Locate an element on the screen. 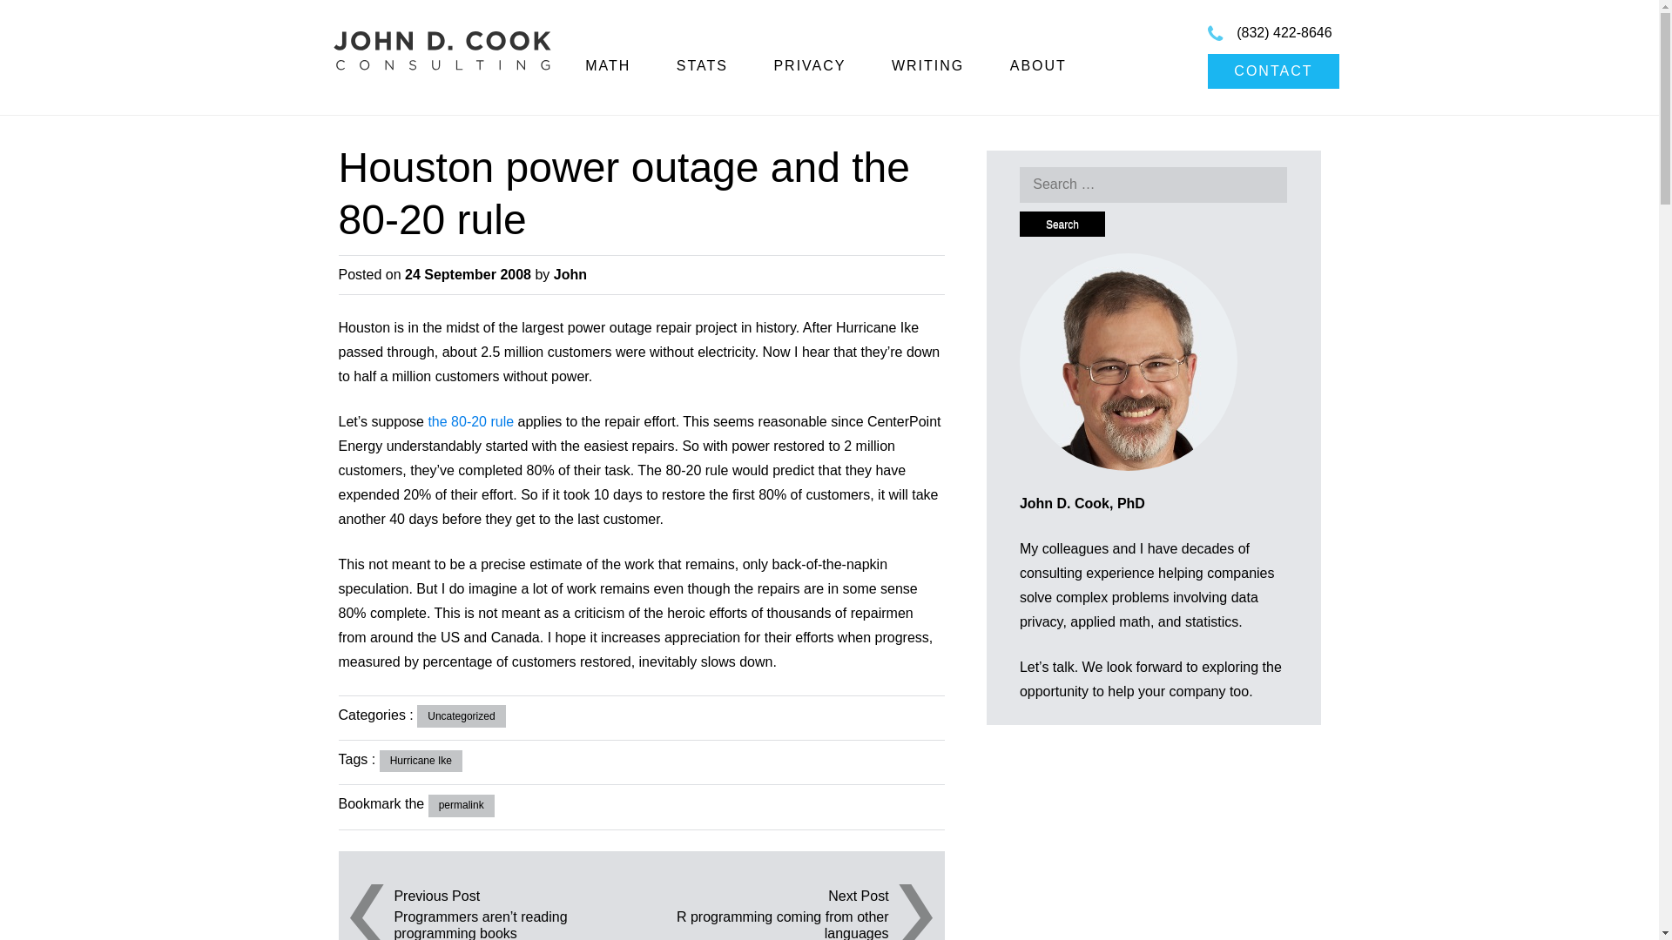 This screenshot has height=940, width=1672. Search is located at coordinates (1062, 225).